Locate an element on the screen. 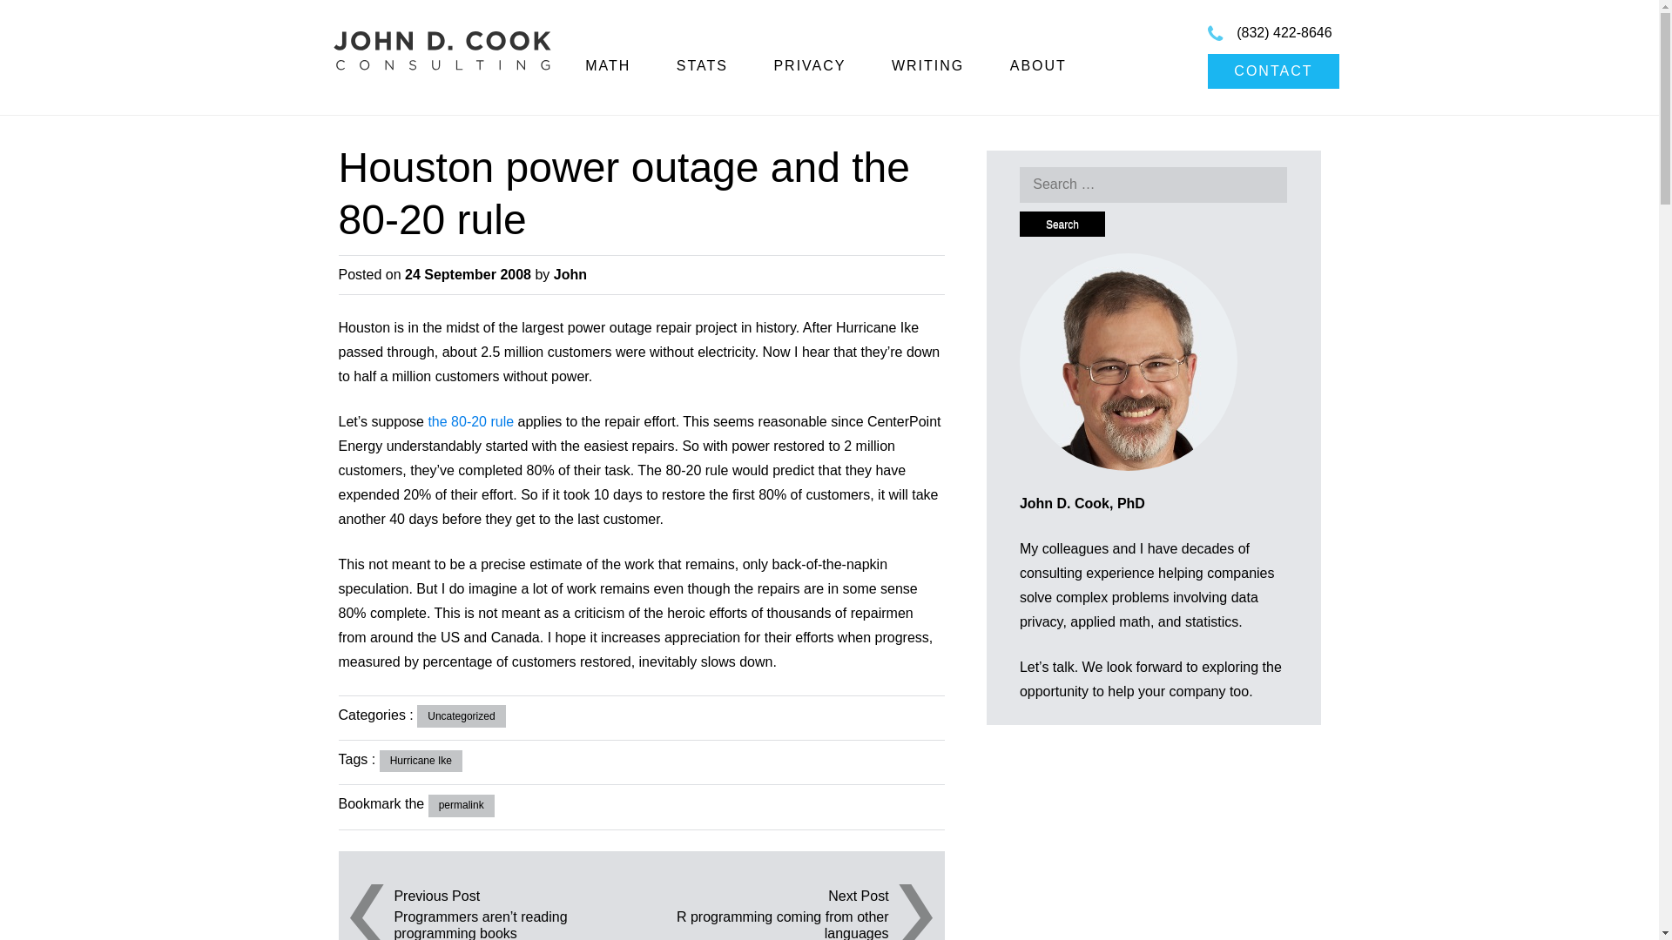 This screenshot has height=940, width=1672. Search is located at coordinates (1062, 225).